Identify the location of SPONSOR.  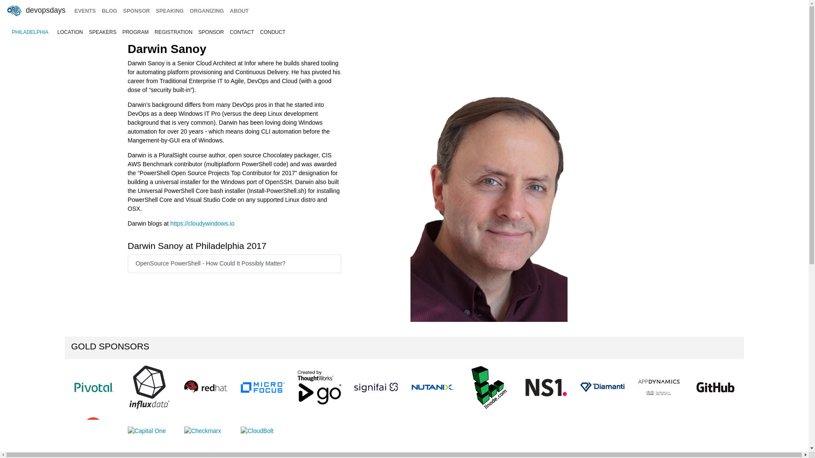
(136, 11).